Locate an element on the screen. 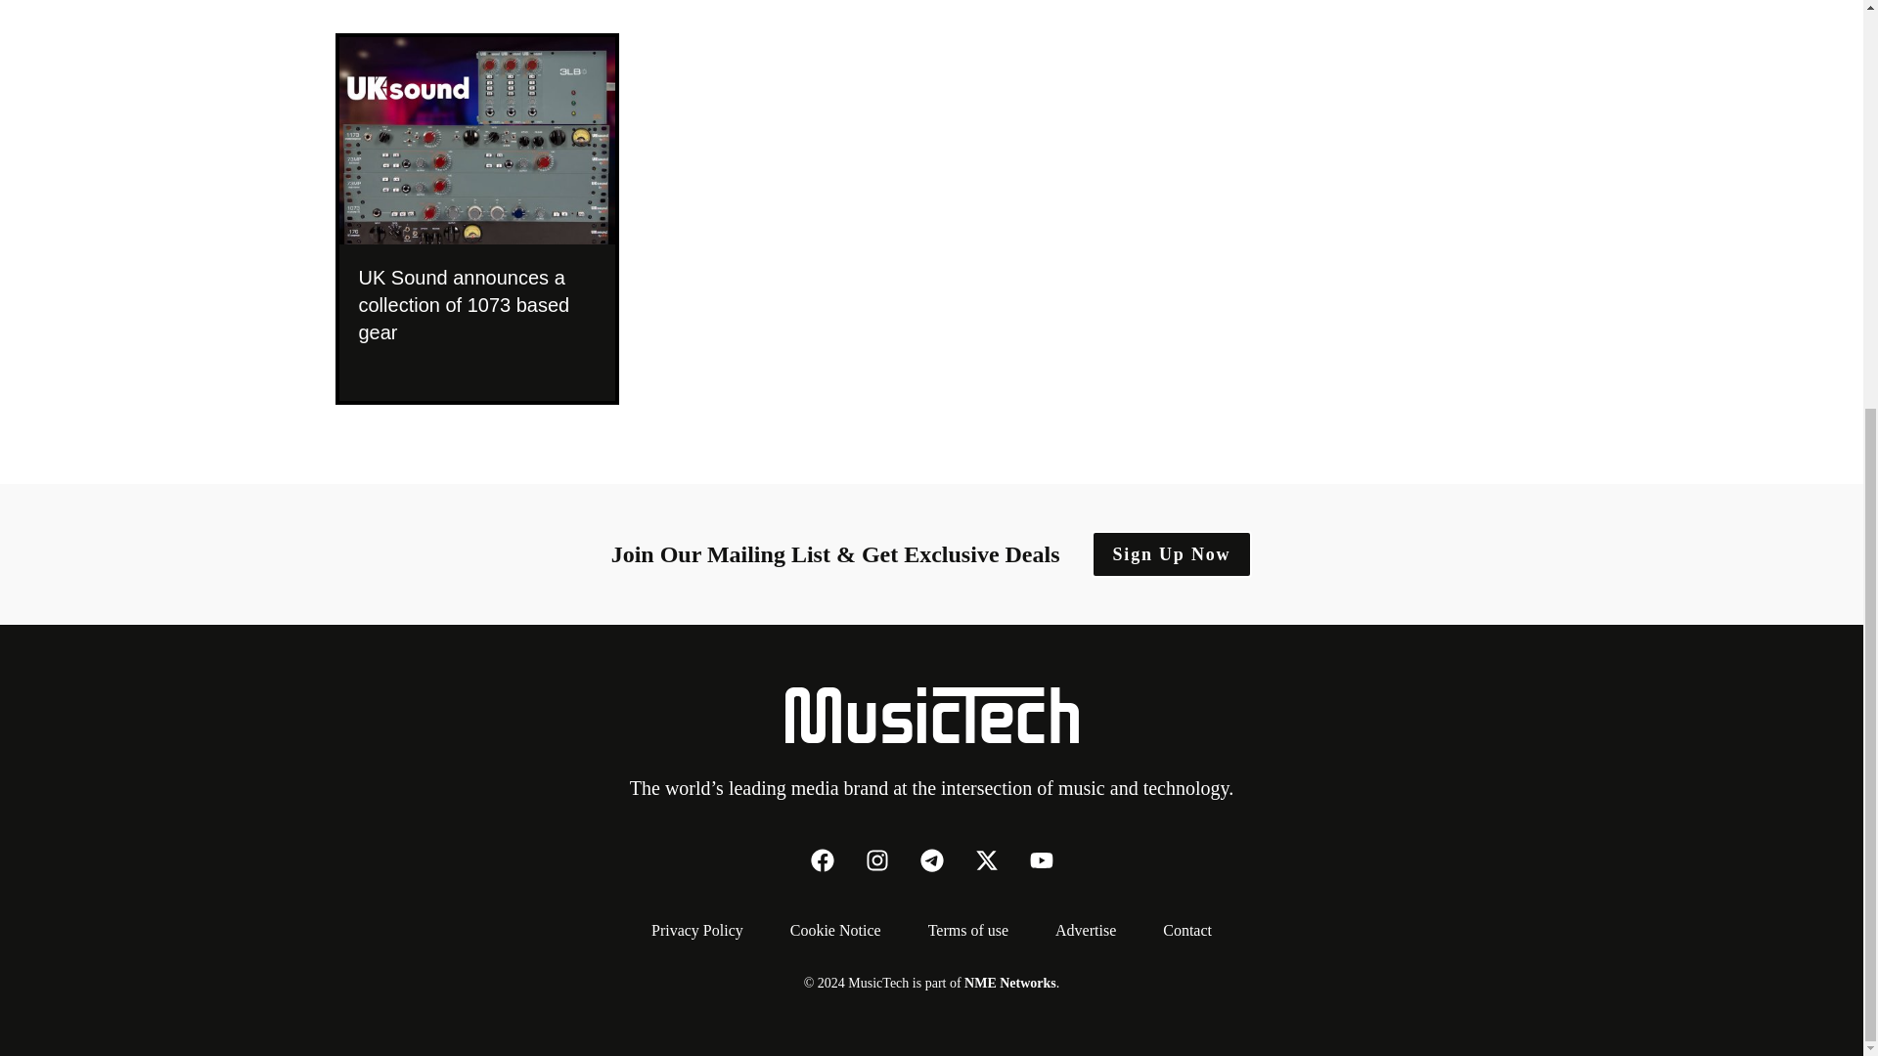 This screenshot has height=1056, width=1878. UK Sound announces a collection of 1073 based gear is located at coordinates (476, 303).